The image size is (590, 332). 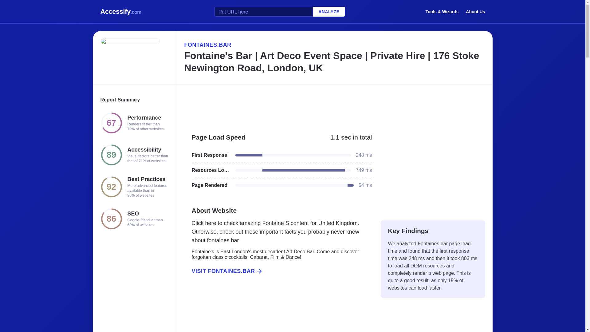 I want to click on ANALYZE, so click(x=328, y=12).